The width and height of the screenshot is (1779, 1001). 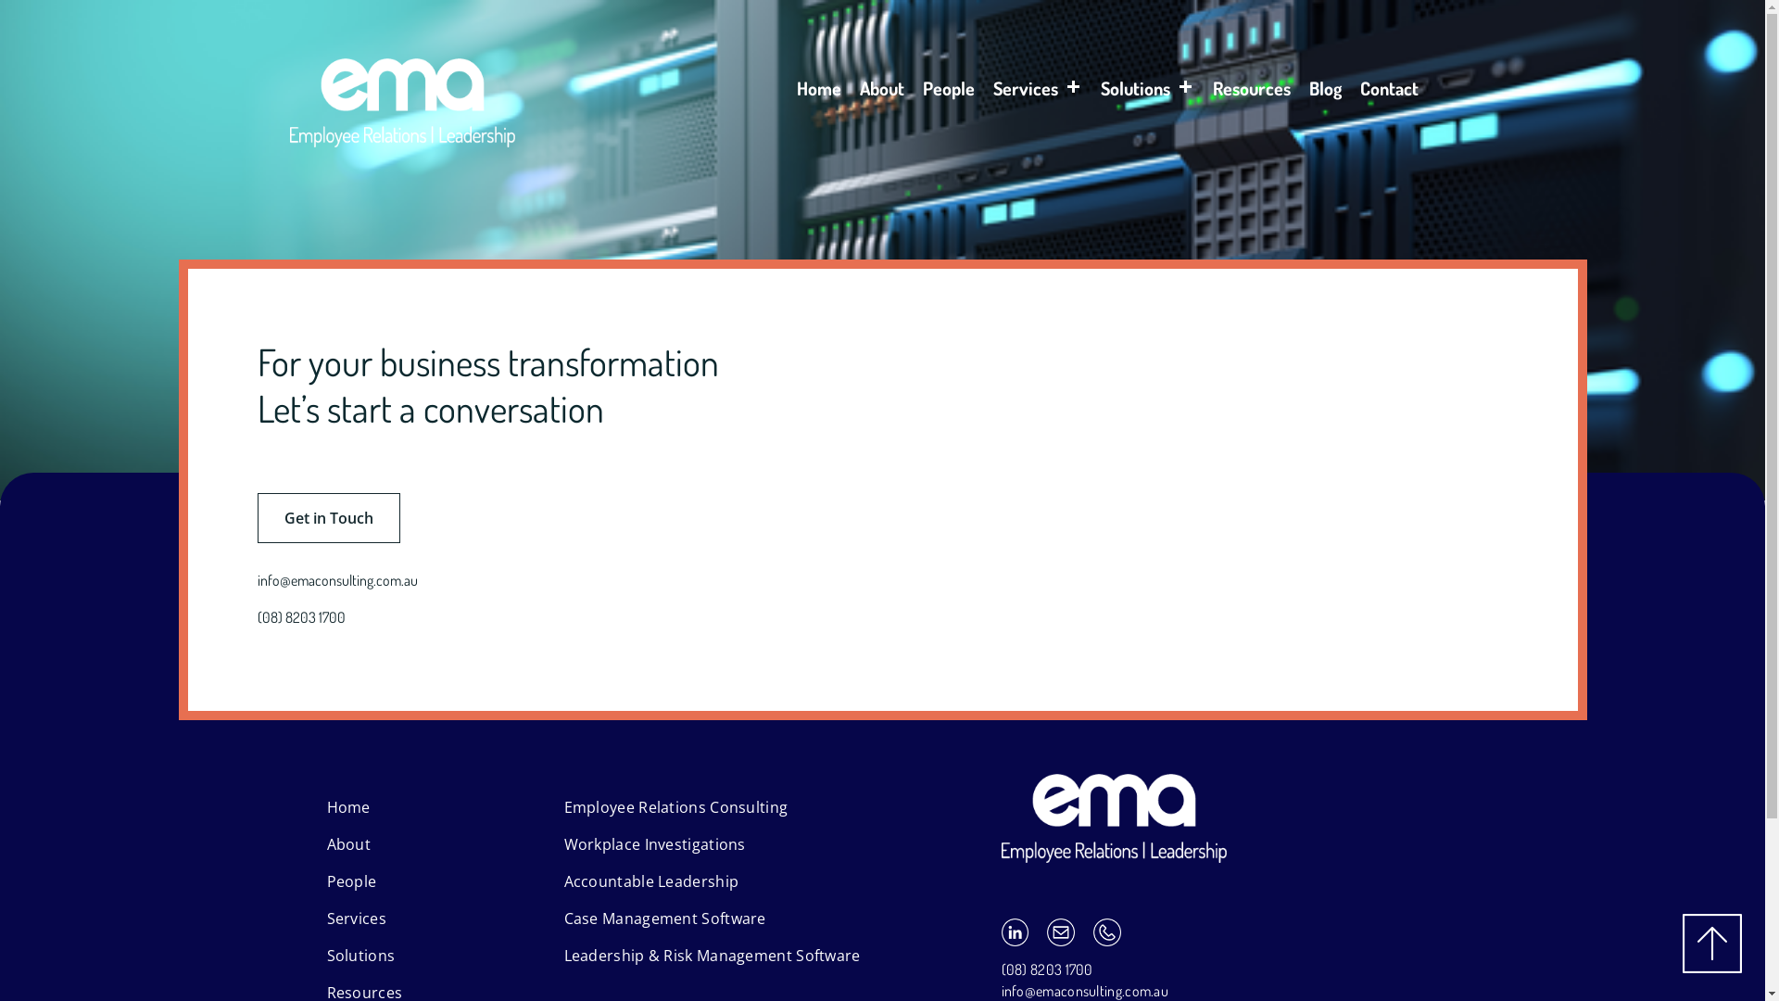 I want to click on info@emaconsulting.com.au, so click(x=1084, y=991).